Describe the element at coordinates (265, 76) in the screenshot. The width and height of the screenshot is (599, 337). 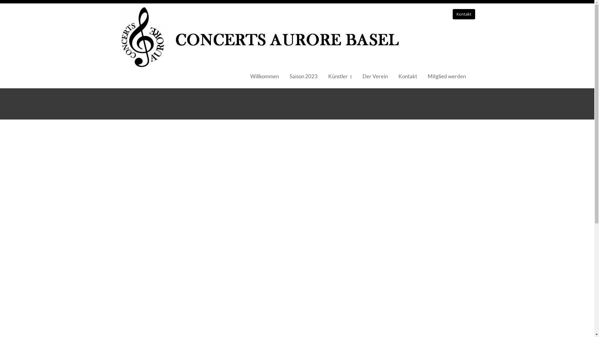
I see `Willkommen` at that location.